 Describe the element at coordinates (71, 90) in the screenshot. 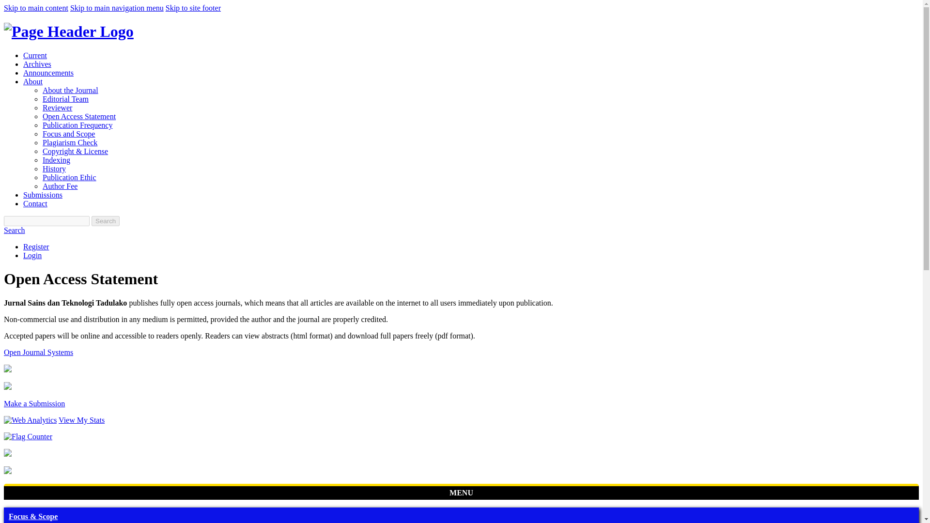

I see `About the Journal` at that location.